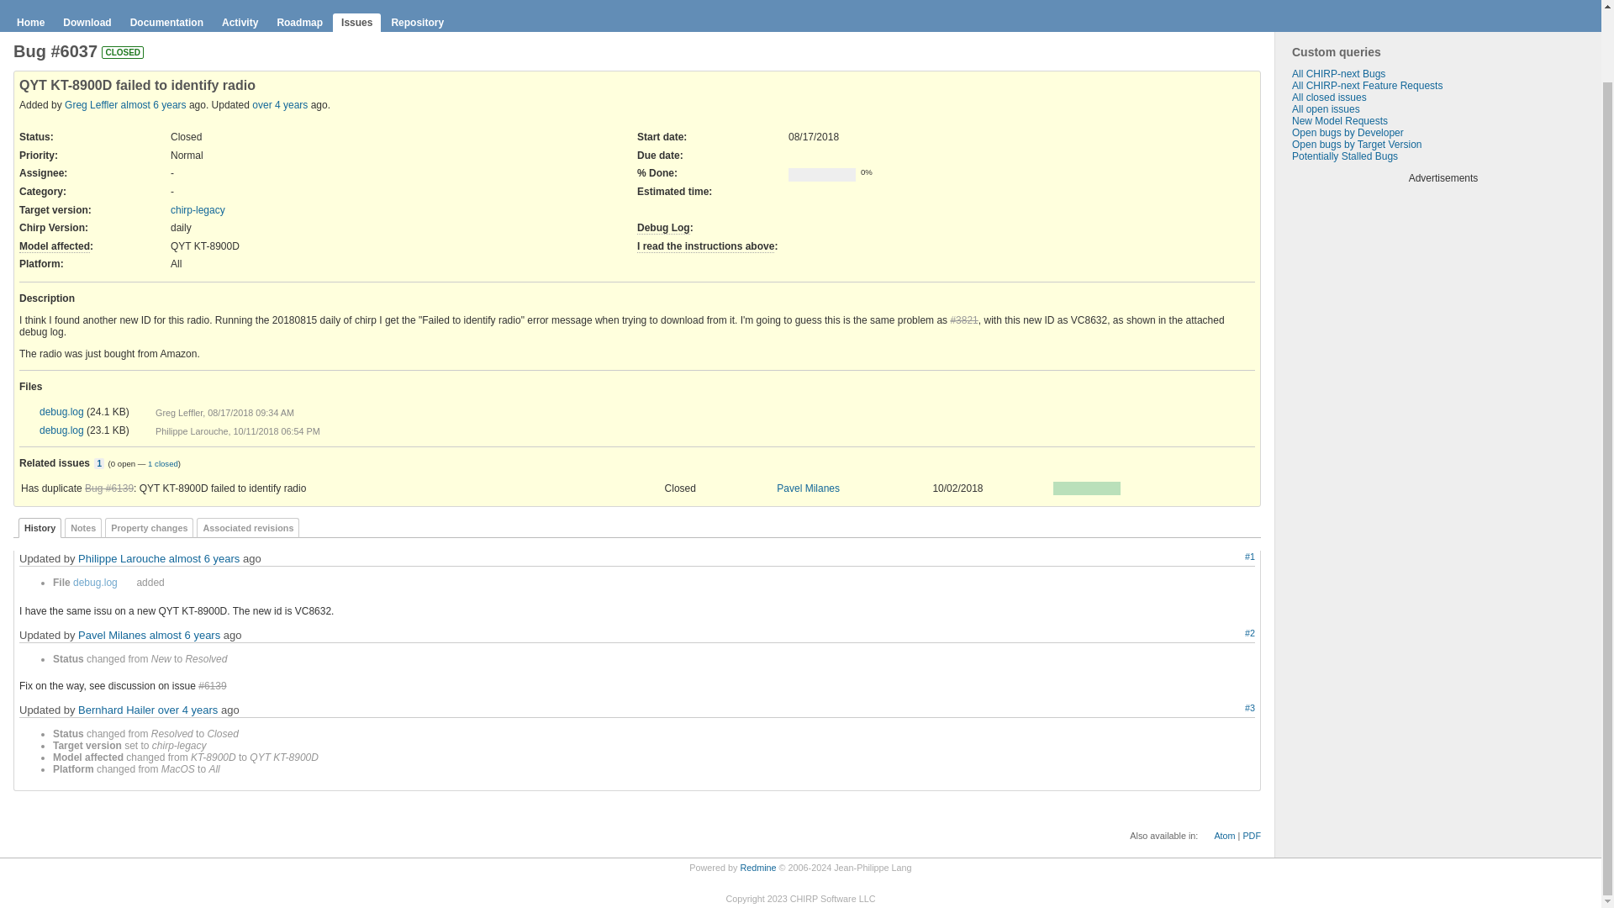 This screenshot has height=908, width=1614. Describe the element at coordinates (87, 22) in the screenshot. I see `Download` at that location.